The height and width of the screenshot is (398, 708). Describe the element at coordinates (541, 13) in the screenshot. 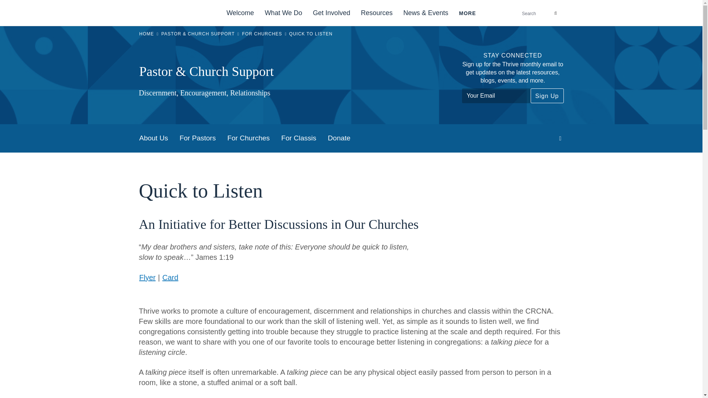

I see `Enter the terms you wish to search for.` at that location.